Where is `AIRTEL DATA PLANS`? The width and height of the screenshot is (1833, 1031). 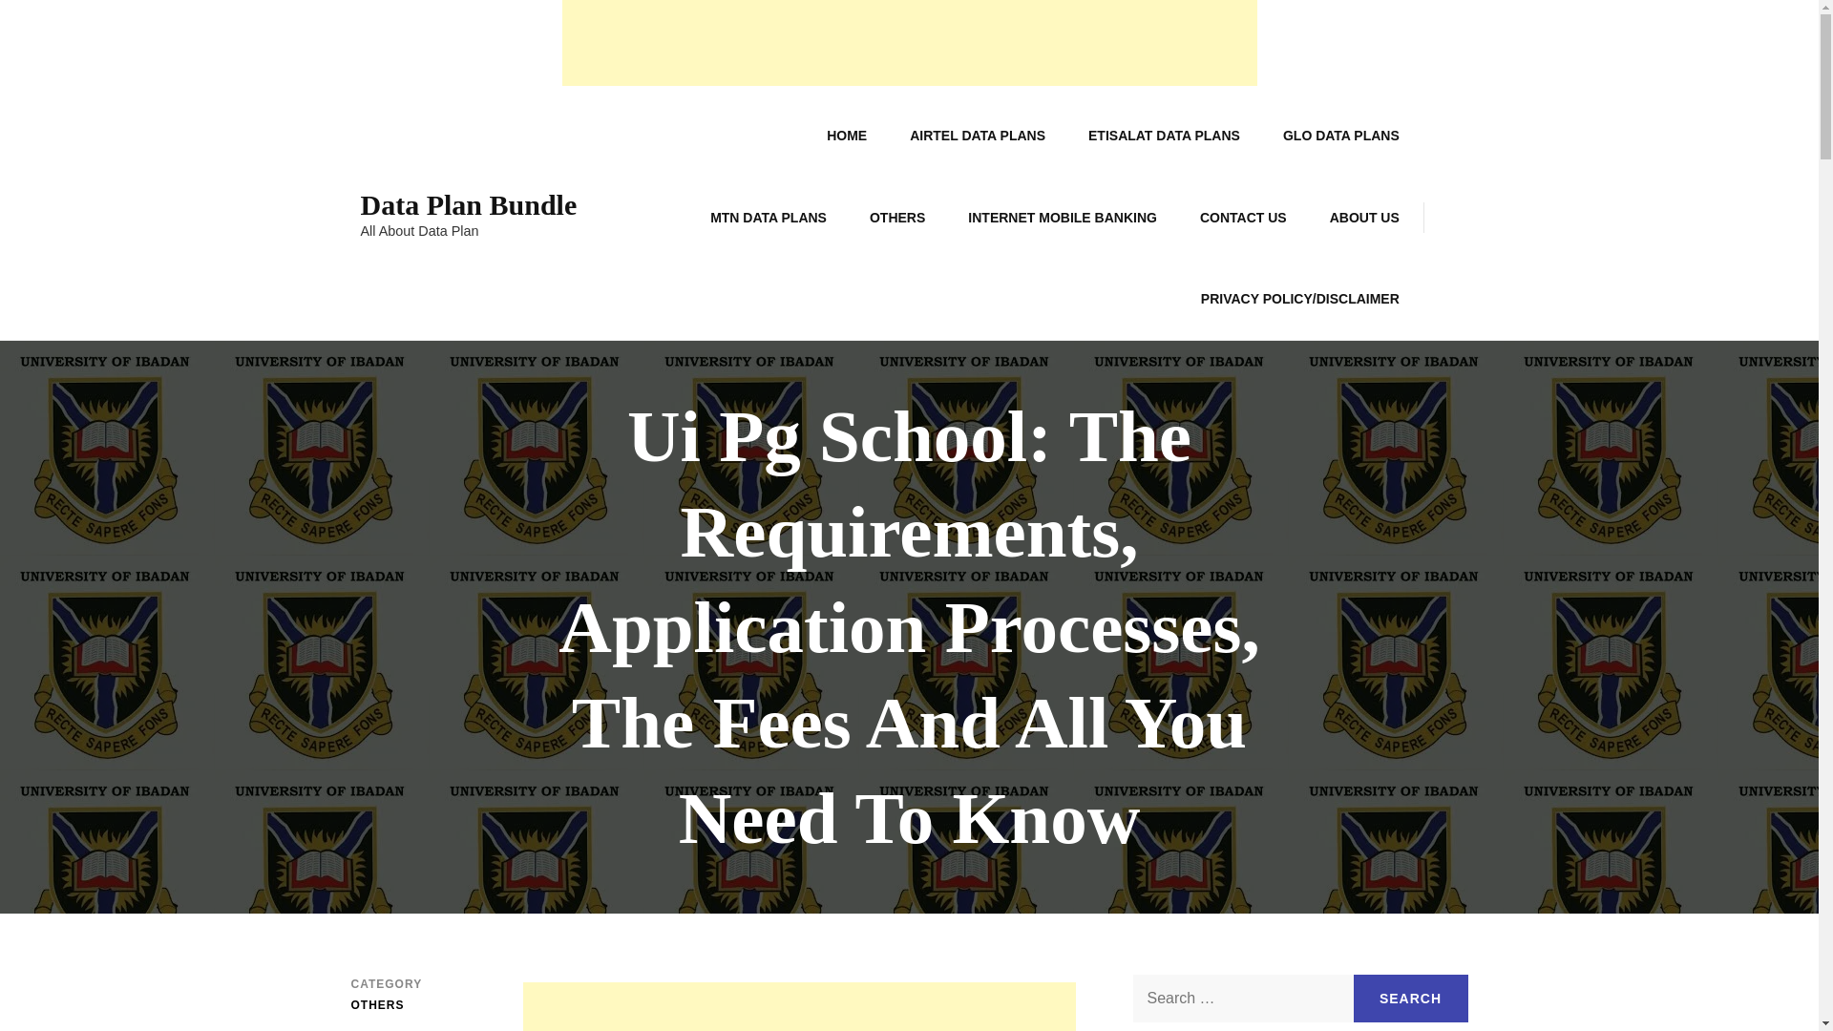
AIRTEL DATA PLANS is located at coordinates (978, 136).